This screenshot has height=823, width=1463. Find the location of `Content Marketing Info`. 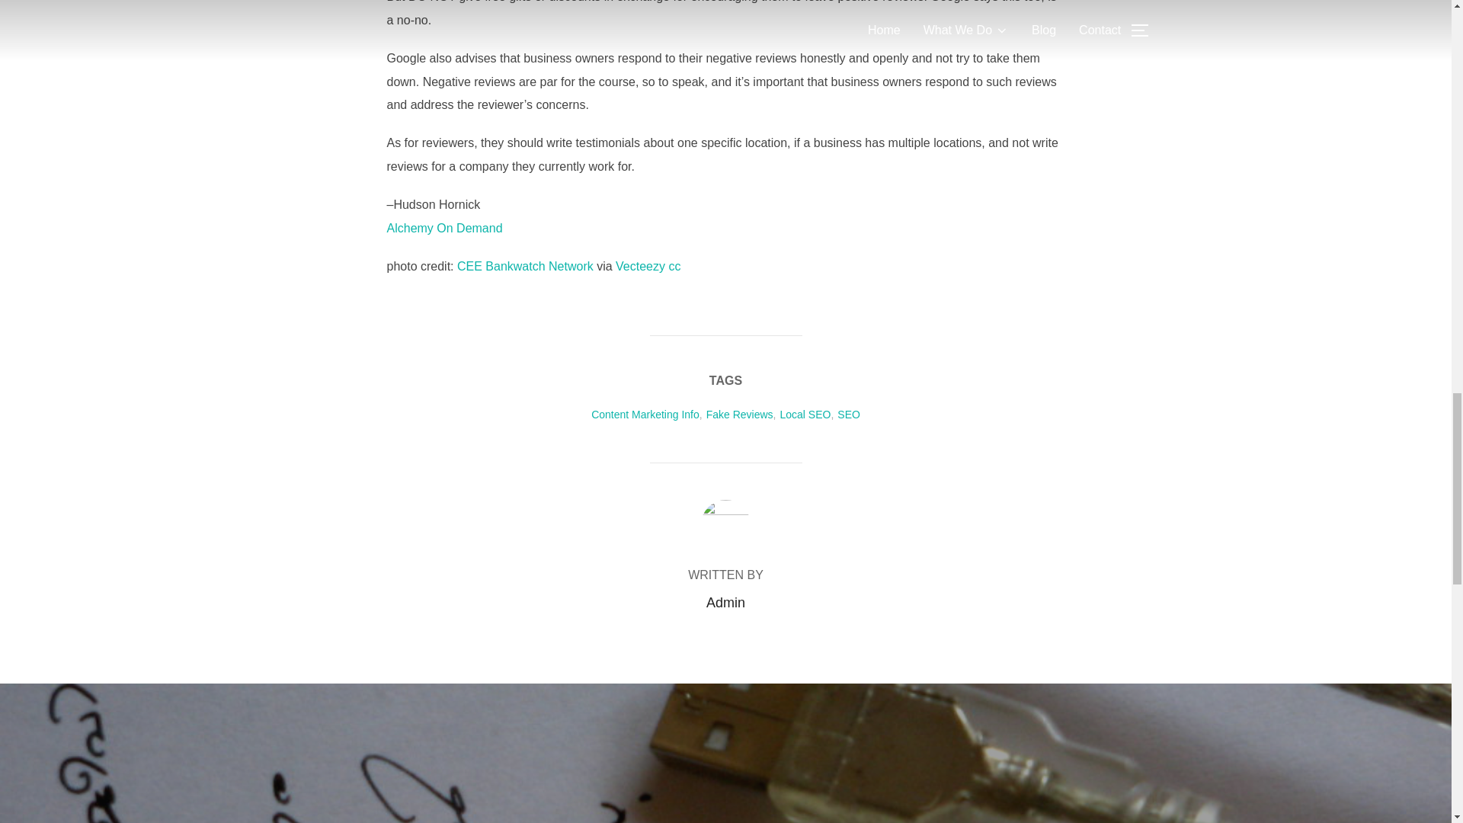

Content Marketing Info is located at coordinates (645, 414).